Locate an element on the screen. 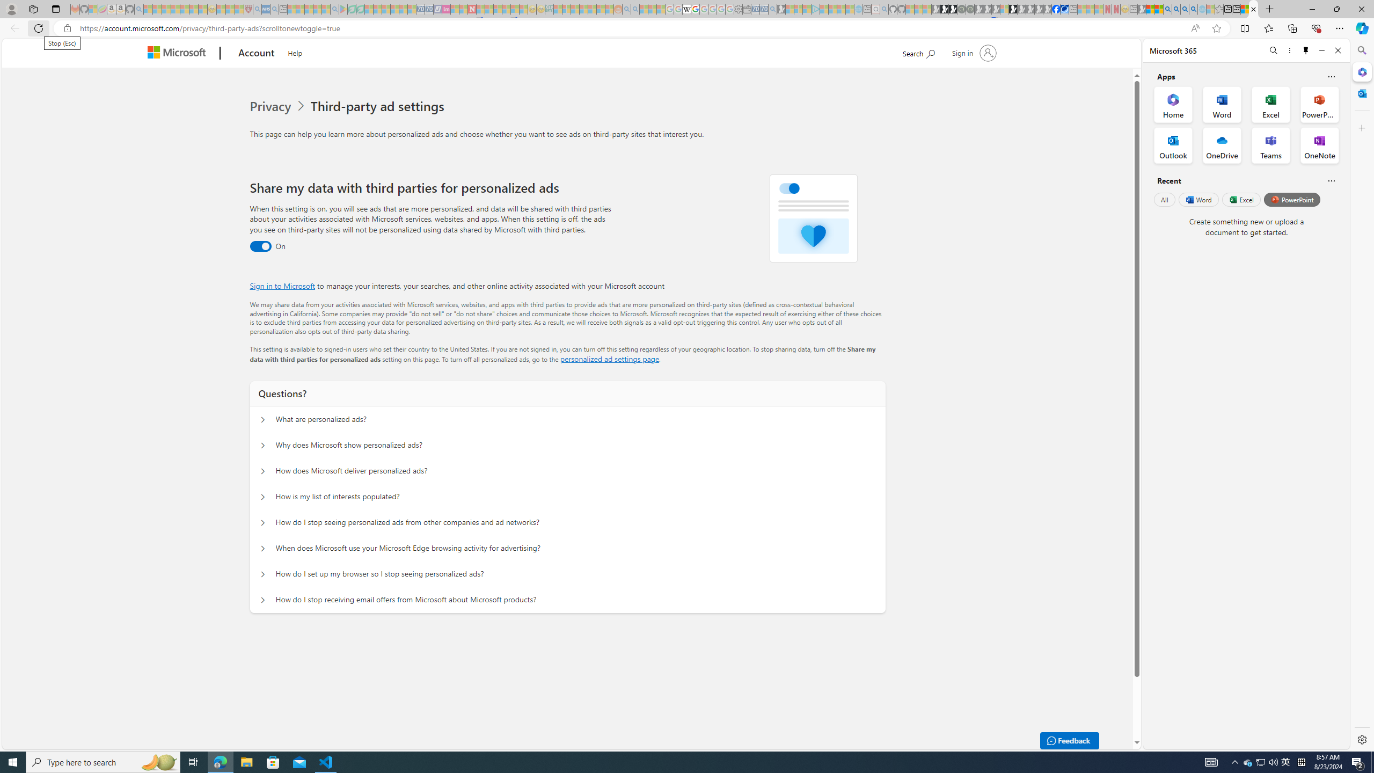 Image resolution: width=1374 pixels, height=773 pixels. Third party data sharing toggle is located at coordinates (261, 246).